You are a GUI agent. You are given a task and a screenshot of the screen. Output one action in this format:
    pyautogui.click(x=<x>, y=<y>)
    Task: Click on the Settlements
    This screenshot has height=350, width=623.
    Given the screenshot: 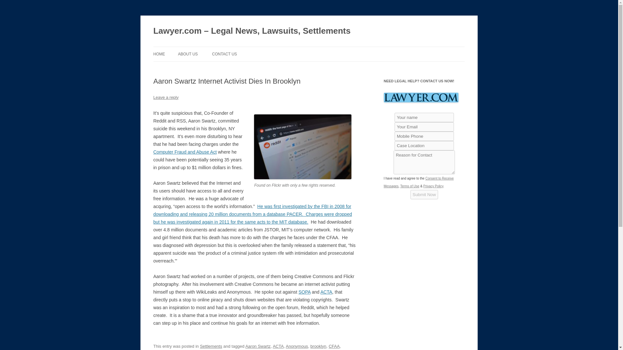 What is the action you would take?
    pyautogui.click(x=211, y=346)
    